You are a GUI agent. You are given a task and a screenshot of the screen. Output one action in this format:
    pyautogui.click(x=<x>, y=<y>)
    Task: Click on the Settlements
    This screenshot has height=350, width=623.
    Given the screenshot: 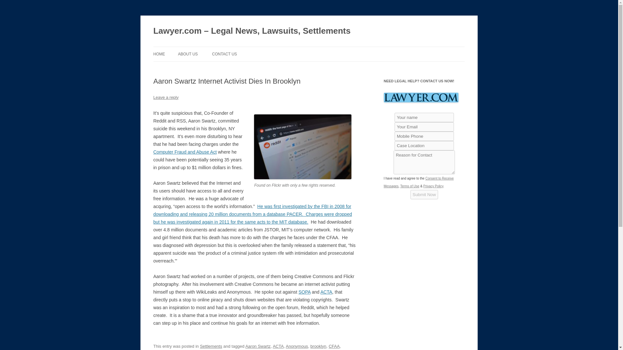 What is the action you would take?
    pyautogui.click(x=211, y=346)
    